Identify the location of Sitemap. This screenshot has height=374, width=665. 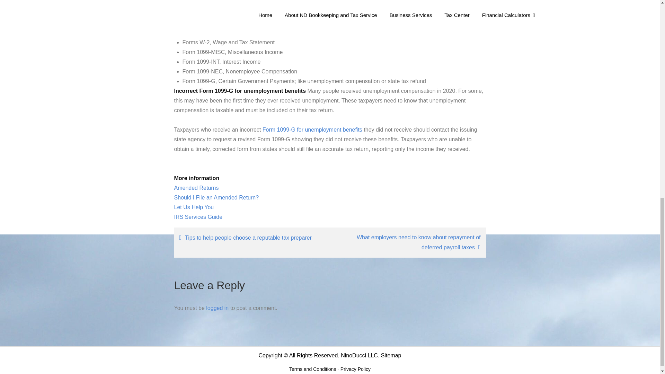
(391, 355).